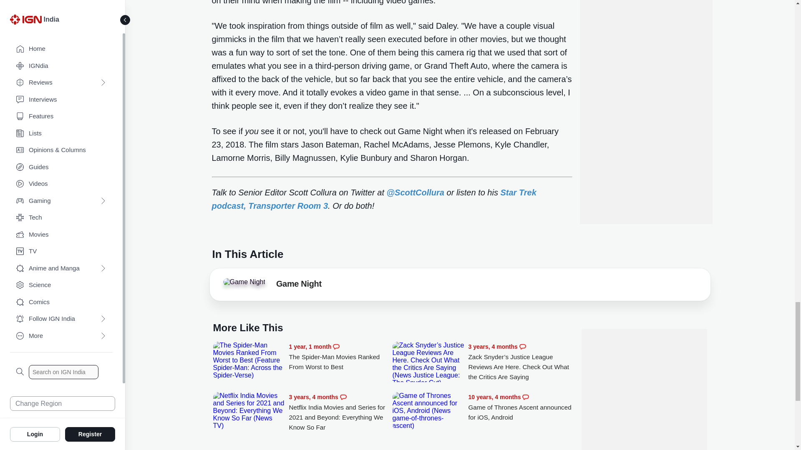  Describe the element at coordinates (299, 285) in the screenshot. I see `Game Night` at that location.